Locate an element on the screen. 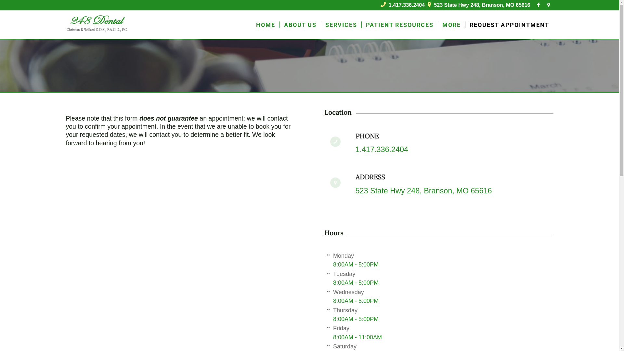  1.417.336.2404 is located at coordinates (382, 149).